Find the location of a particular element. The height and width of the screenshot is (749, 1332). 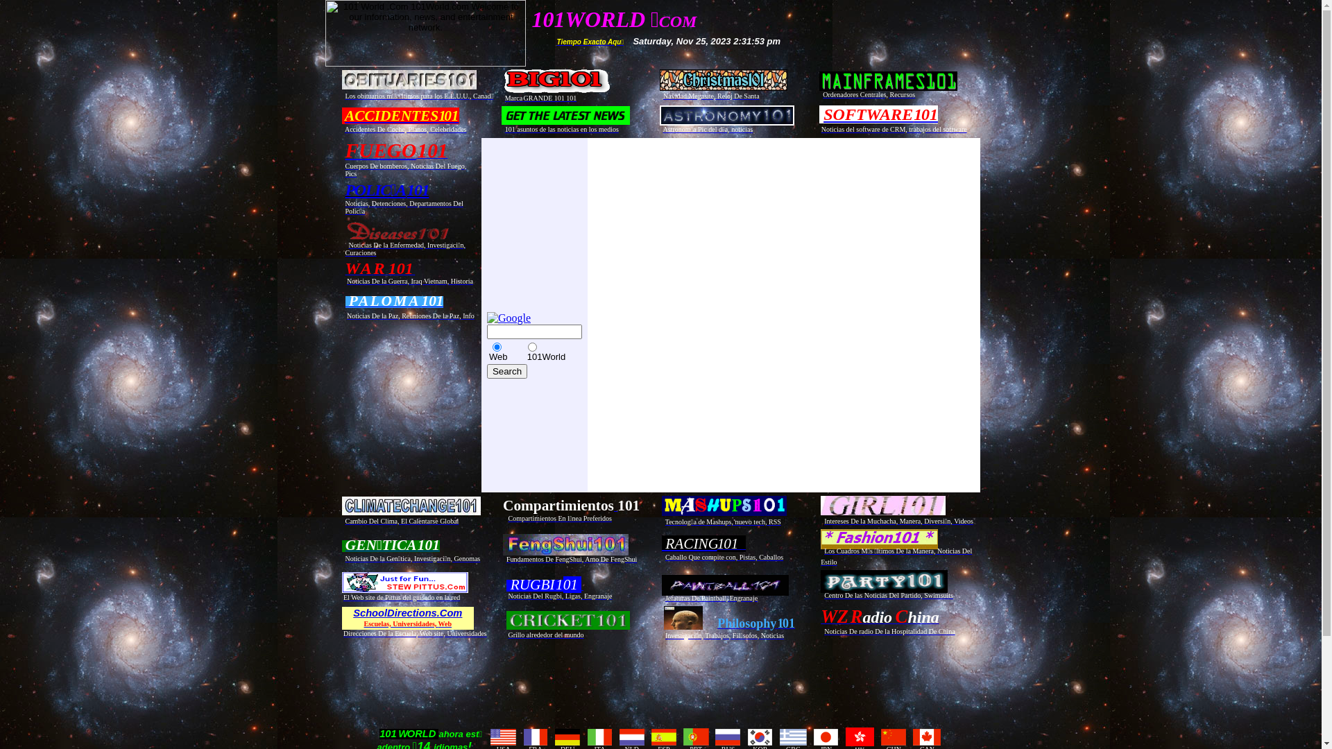

101 is located at coordinates (786, 623).